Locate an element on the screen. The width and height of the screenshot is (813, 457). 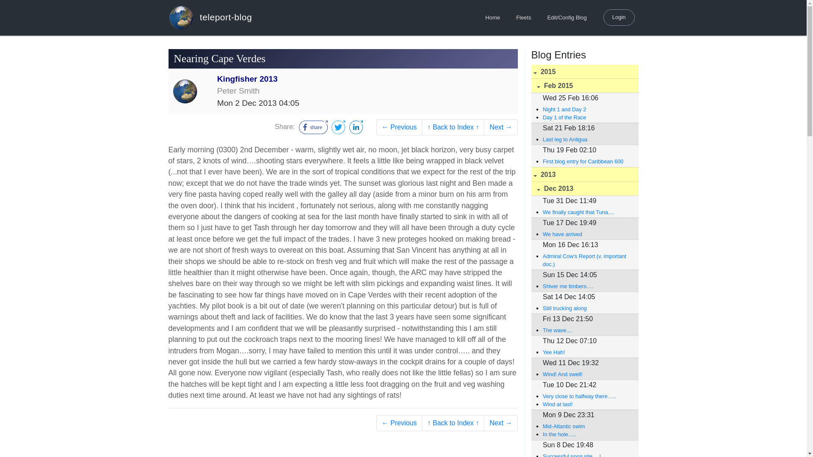
teleport-blog is located at coordinates (210, 17).